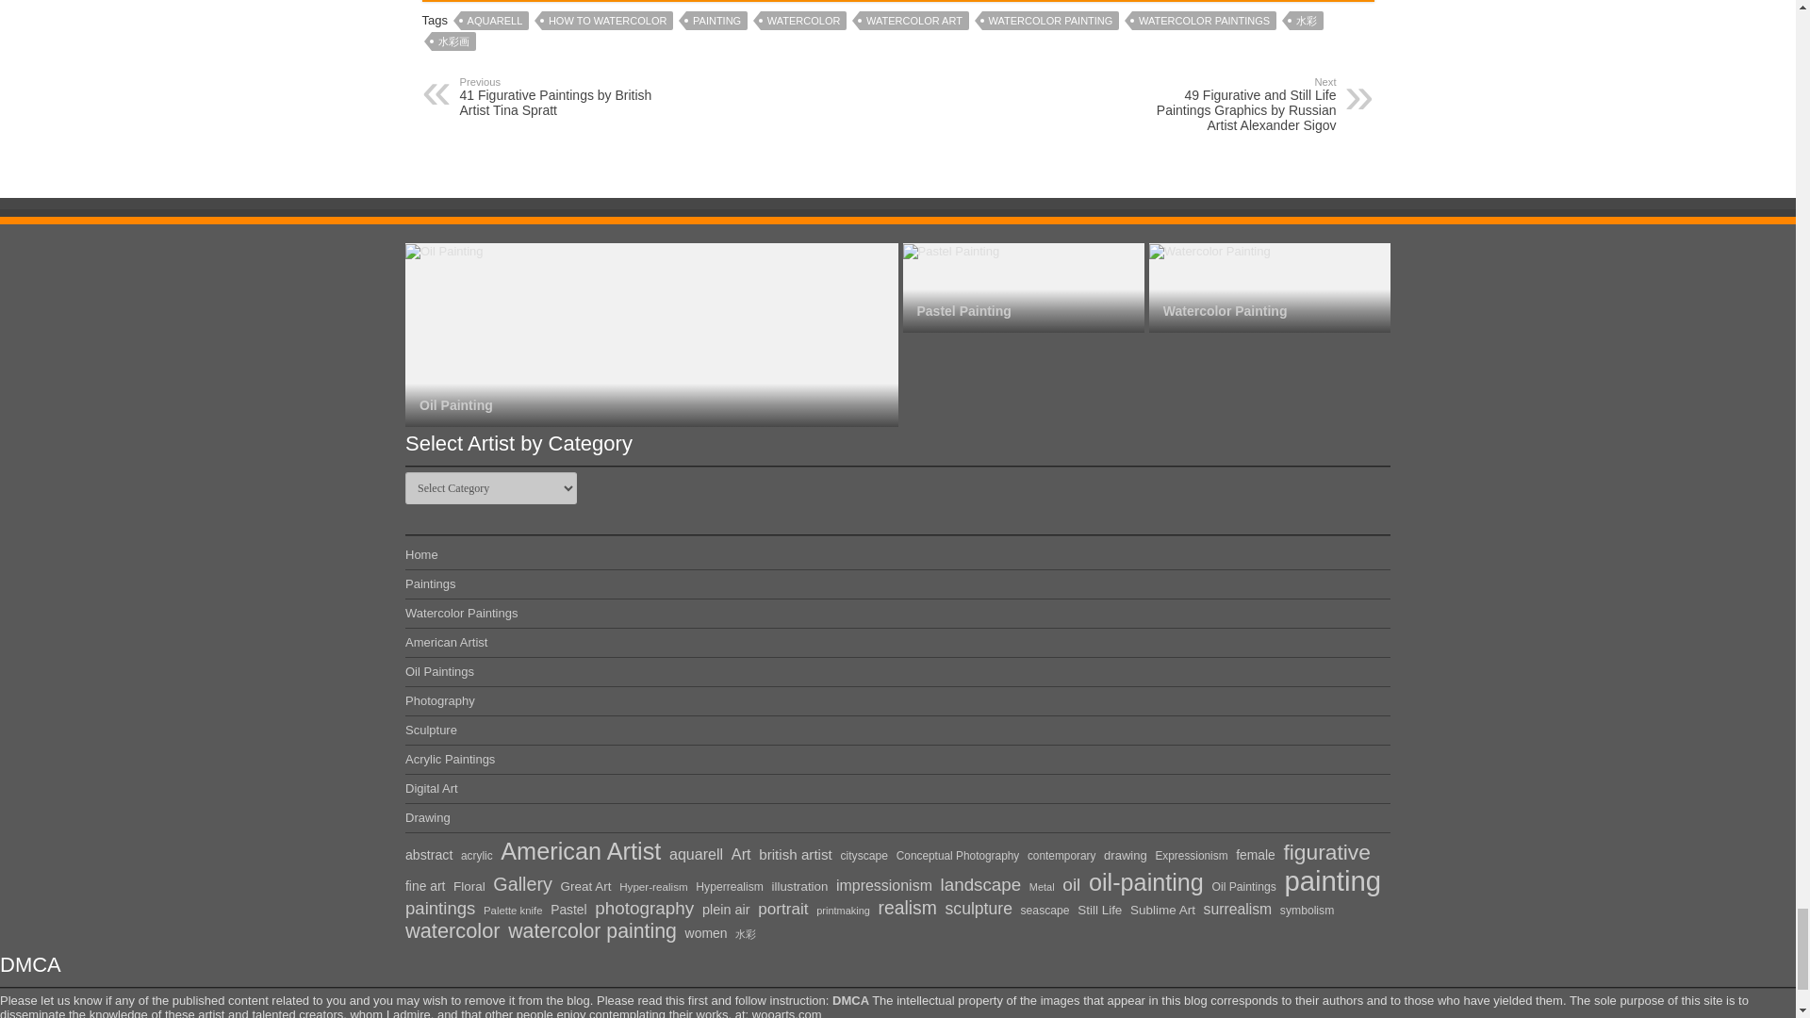 The height and width of the screenshot is (1018, 1810). I want to click on WATERCOLOR PAINTINGS, so click(1204, 21).